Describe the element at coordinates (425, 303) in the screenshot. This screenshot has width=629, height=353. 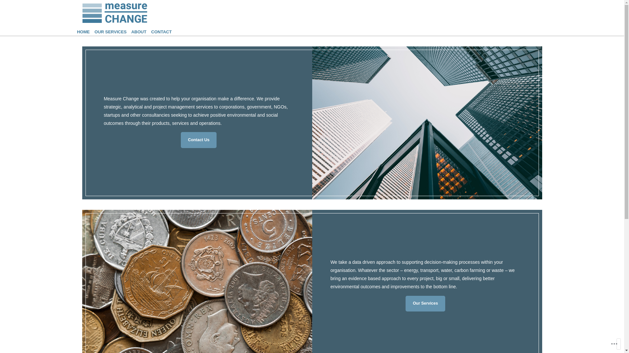
I see `Our Services` at that location.